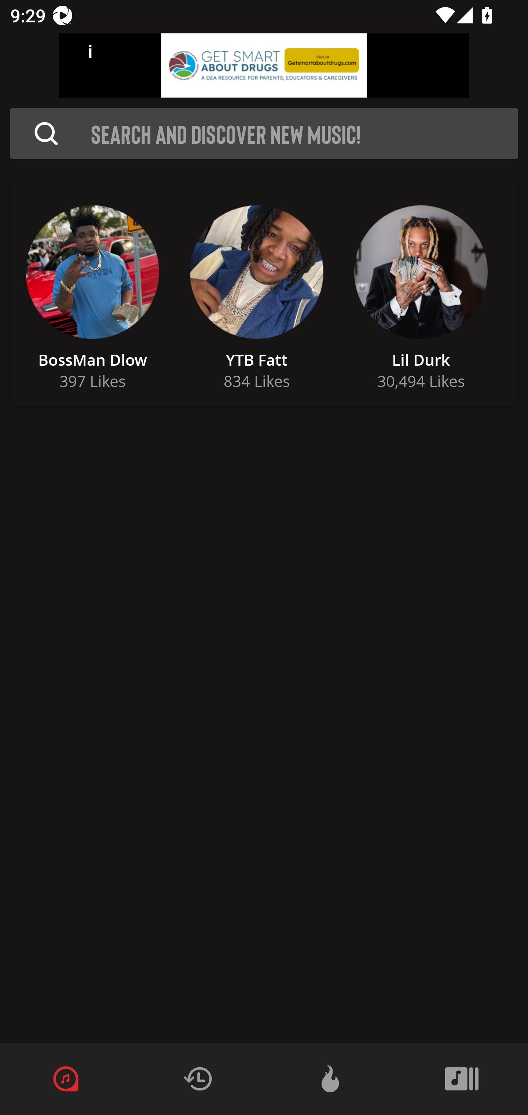  What do you see at coordinates (421, 293) in the screenshot?
I see `Description Lil Durk 30,494 Likes` at bounding box center [421, 293].